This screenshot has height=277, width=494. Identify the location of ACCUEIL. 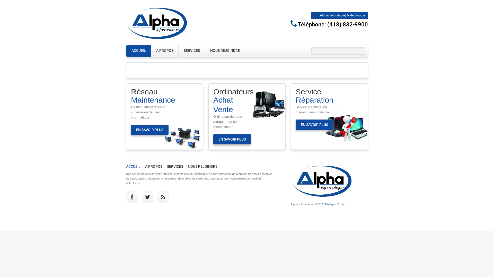
(139, 51).